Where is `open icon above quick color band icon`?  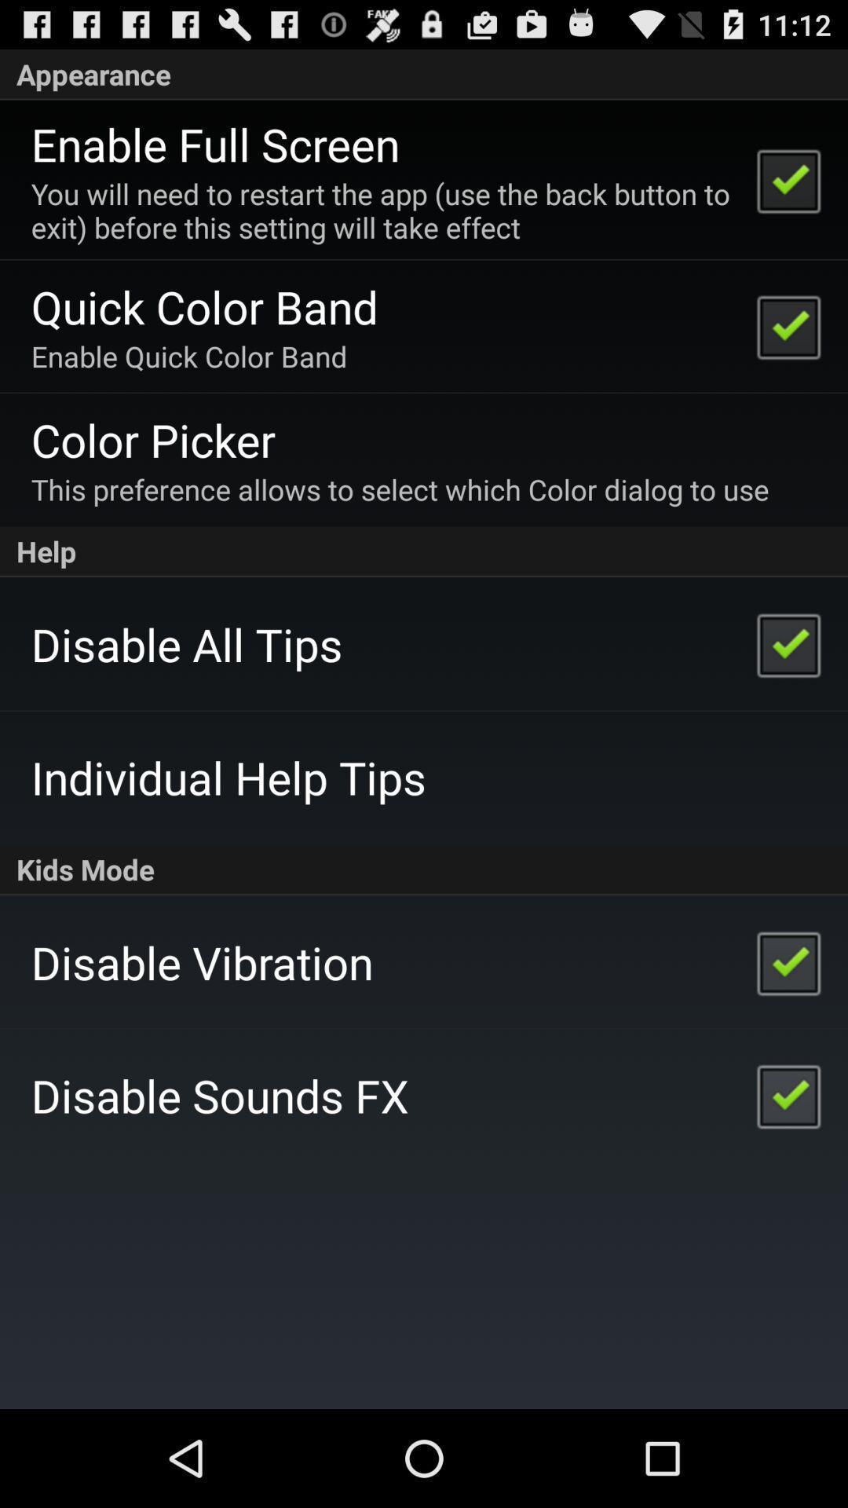 open icon above quick color band icon is located at coordinates (383, 210).